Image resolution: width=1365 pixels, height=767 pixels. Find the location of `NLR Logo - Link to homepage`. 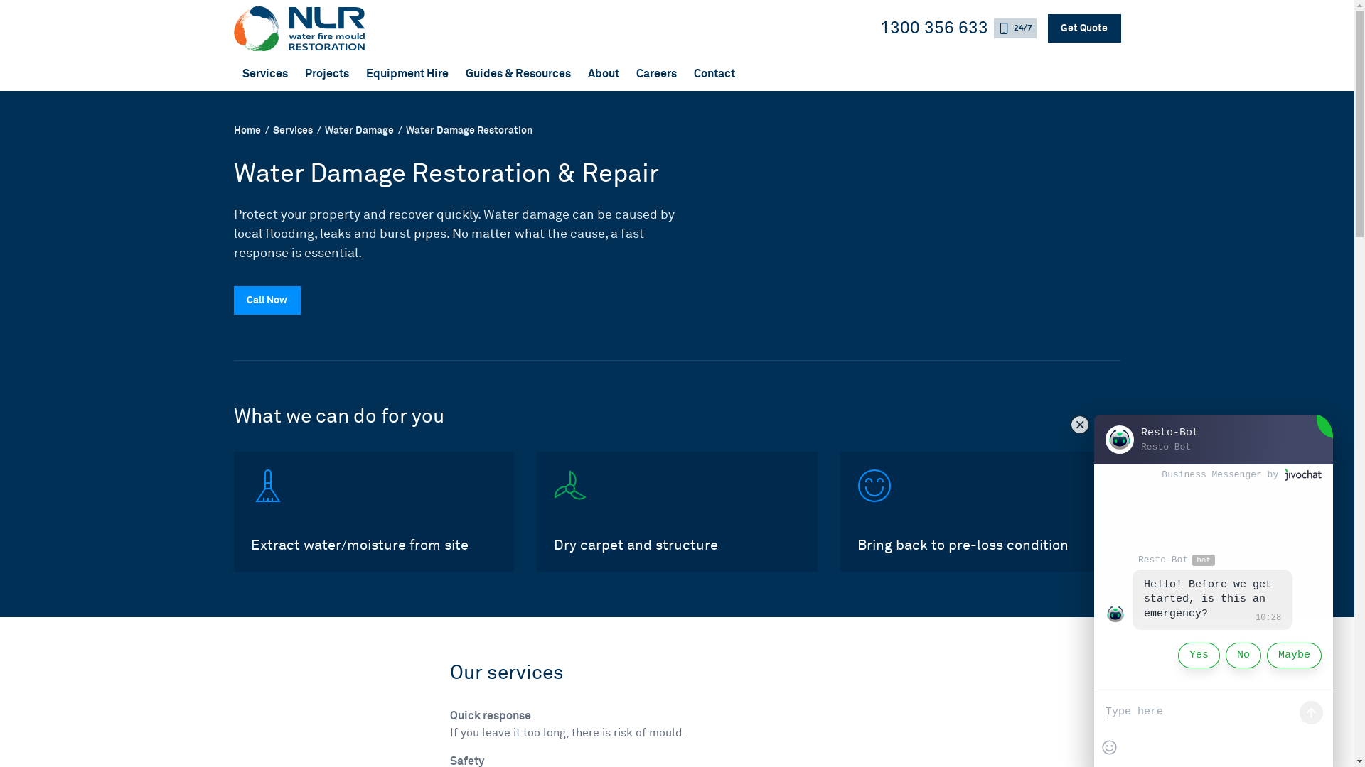

NLR Logo - Link to homepage is located at coordinates (556, 28).